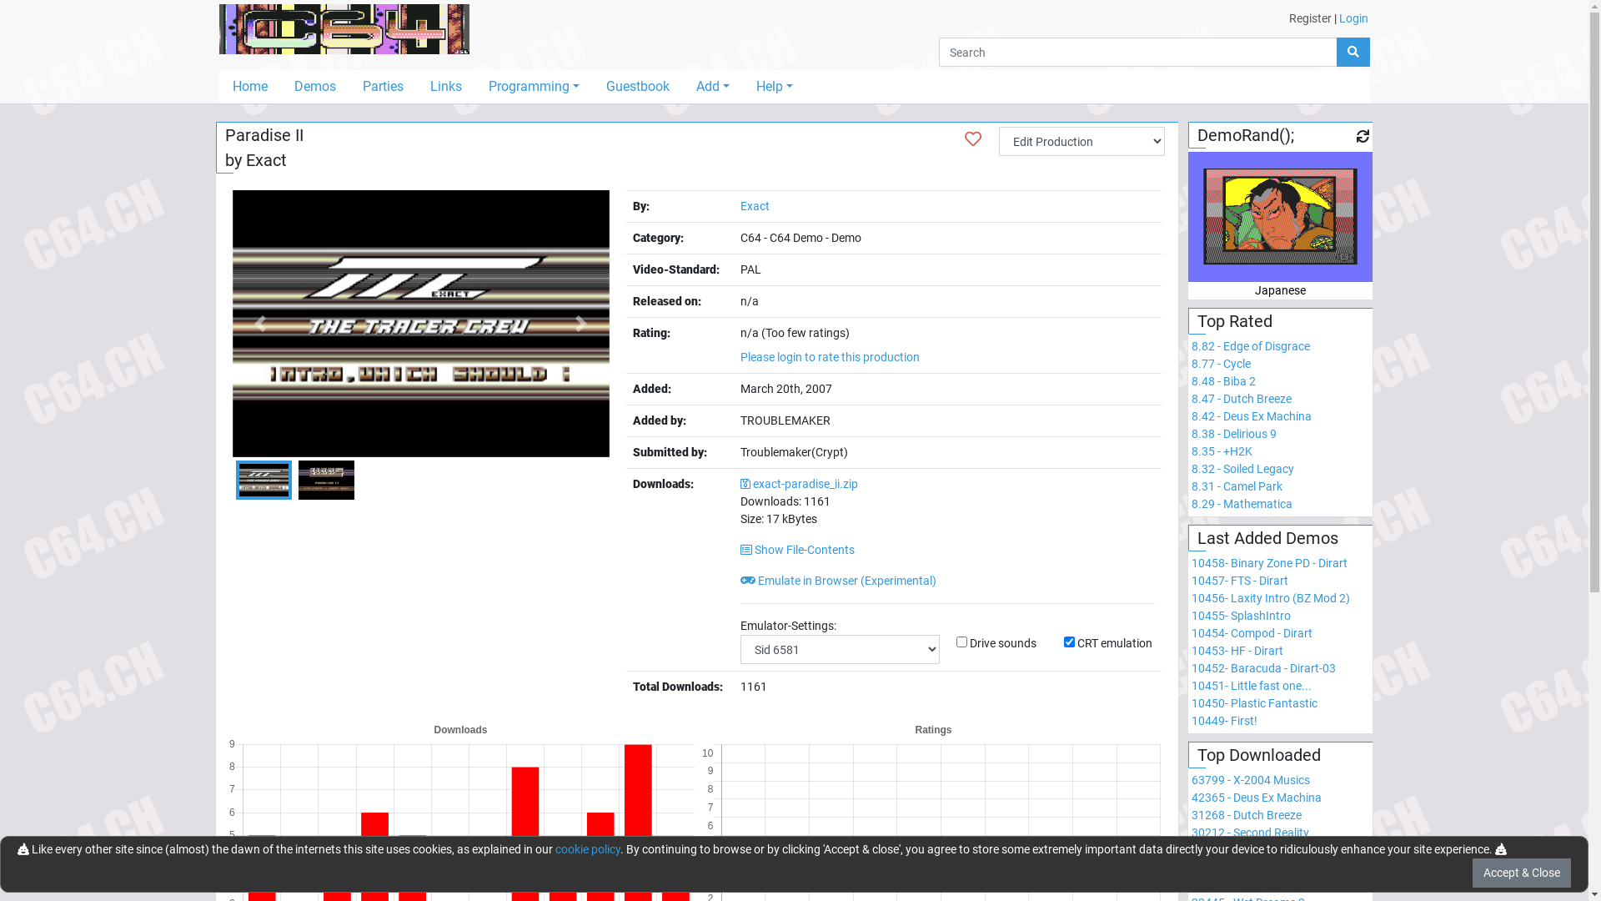  Describe the element at coordinates (588, 849) in the screenshot. I see `cookie policy` at that location.